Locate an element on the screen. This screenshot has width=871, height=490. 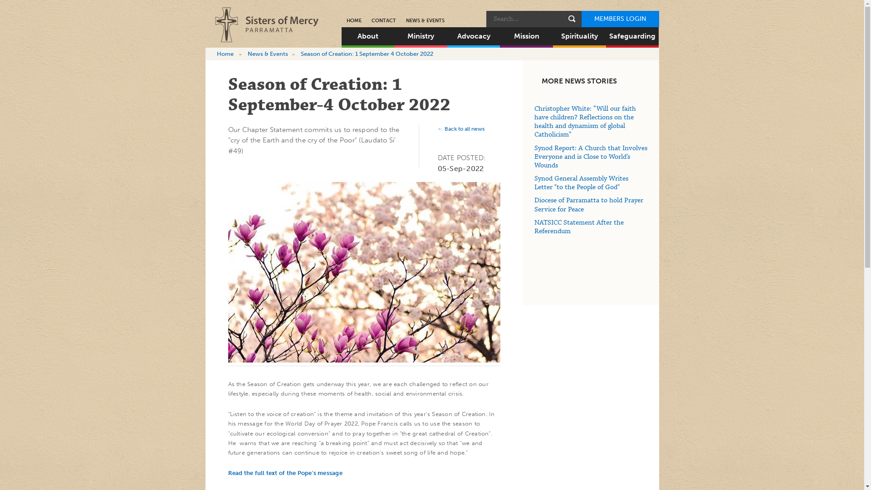
Synod General Assembly Writes Letter "to the People of God" is located at coordinates (582, 183).